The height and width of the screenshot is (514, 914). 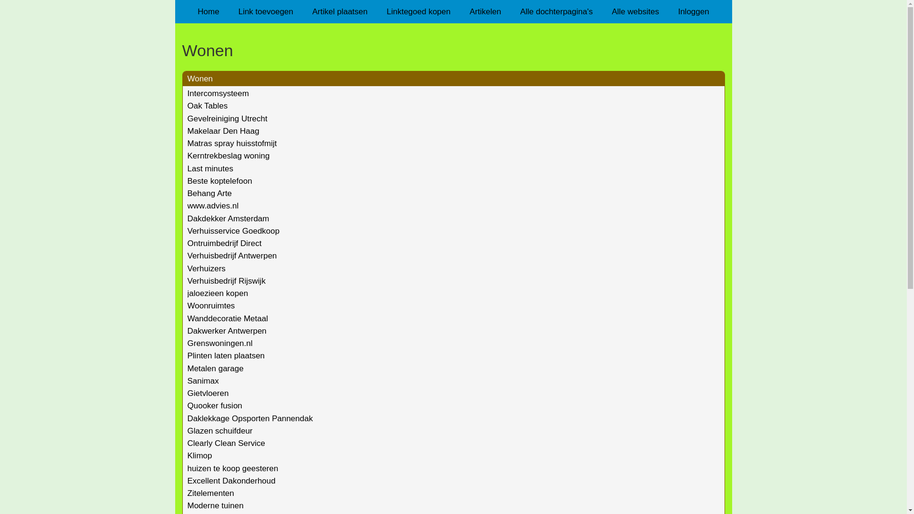 What do you see at coordinates (557, 11) in the screenshot?
I see `Alle dochterpagina's` at bounding box center [557, 11].